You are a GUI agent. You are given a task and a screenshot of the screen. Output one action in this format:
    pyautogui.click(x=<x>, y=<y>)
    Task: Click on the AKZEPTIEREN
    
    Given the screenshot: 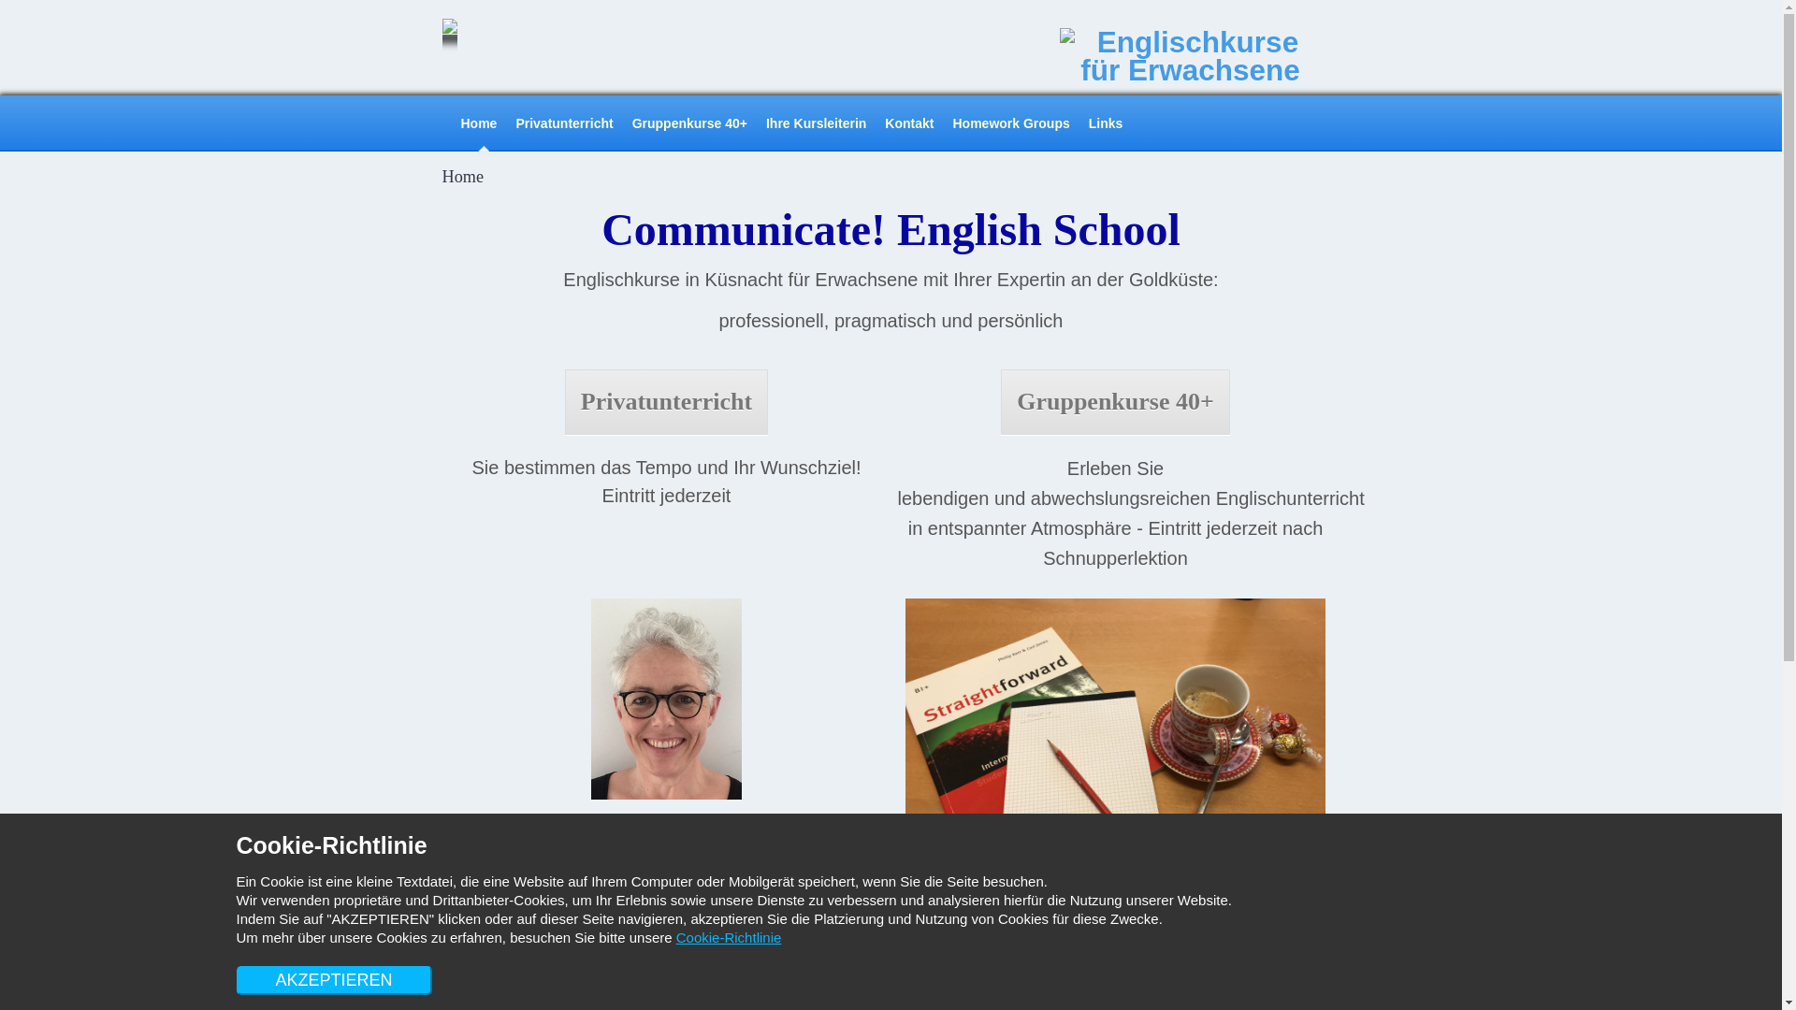 What is the action you would take?
    pyautogui.click(x=333, y=980)
    